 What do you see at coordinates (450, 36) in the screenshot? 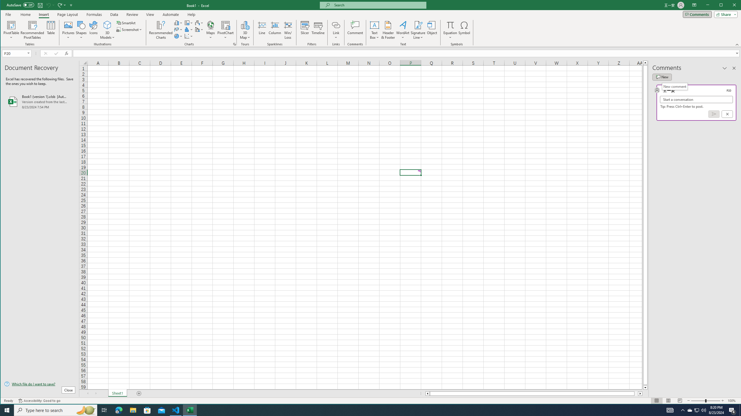
I see `More Options` at bounding box center [450, 36].